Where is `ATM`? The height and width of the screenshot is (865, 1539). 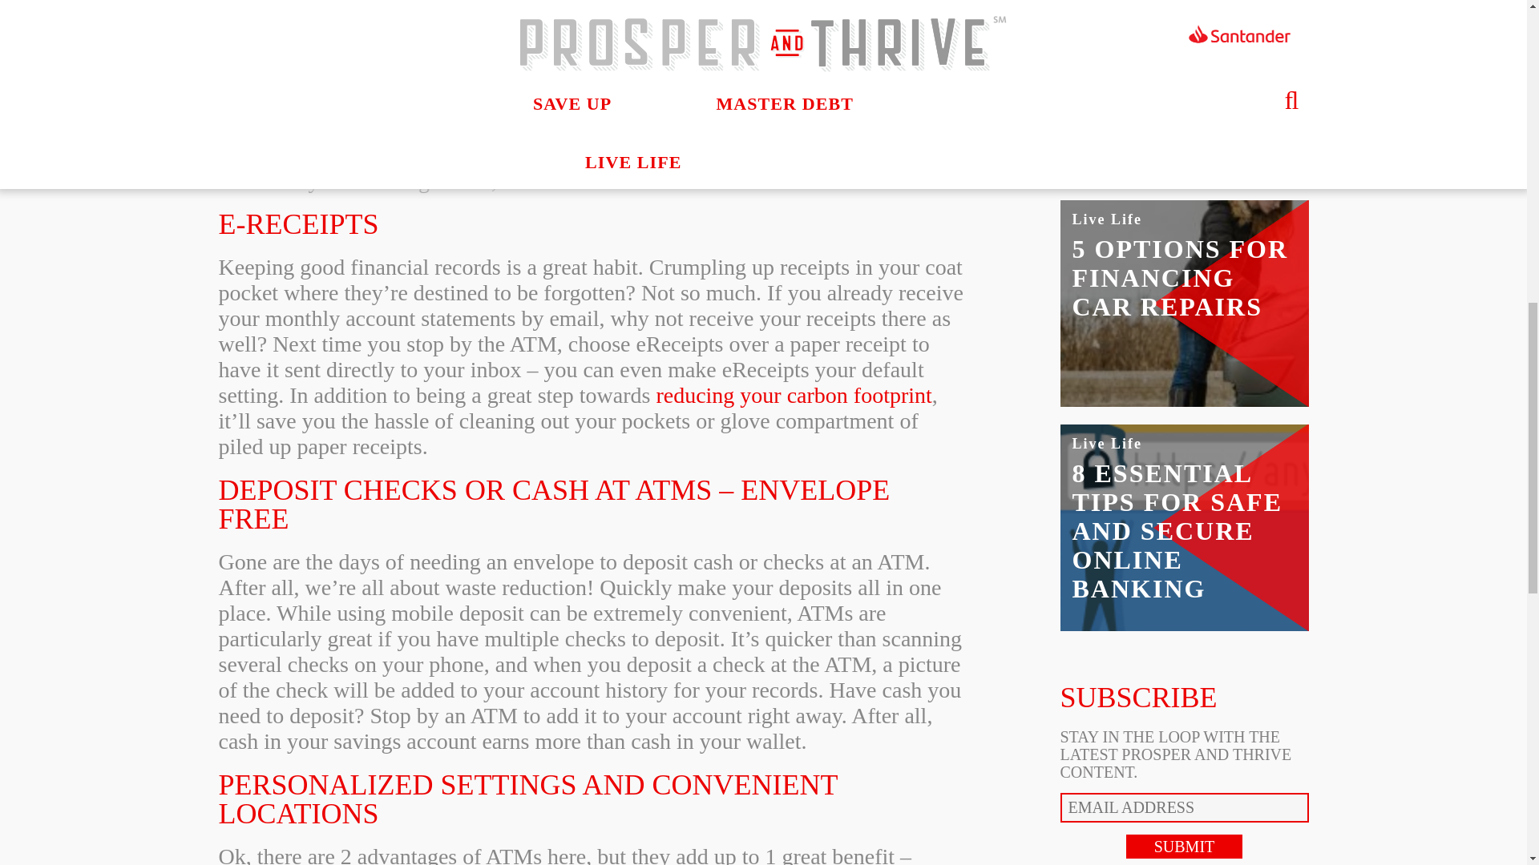
ATM is located at coordinates (854, 103).